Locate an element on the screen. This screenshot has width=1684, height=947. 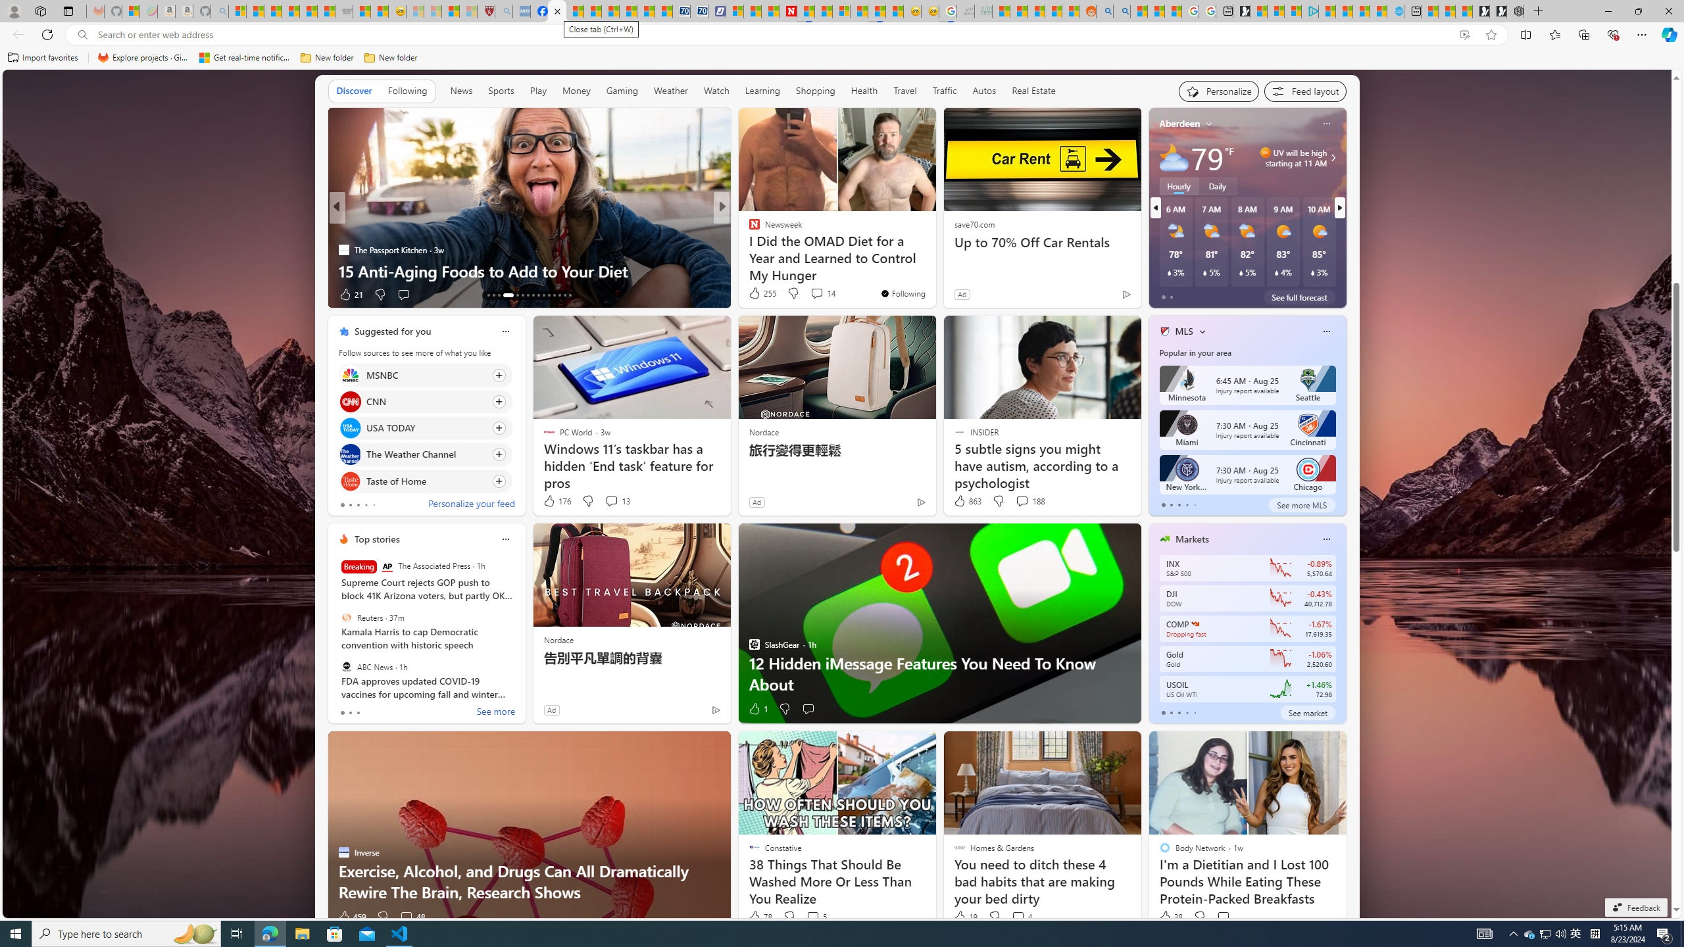
459 Like is located at coordinates (351, 917).